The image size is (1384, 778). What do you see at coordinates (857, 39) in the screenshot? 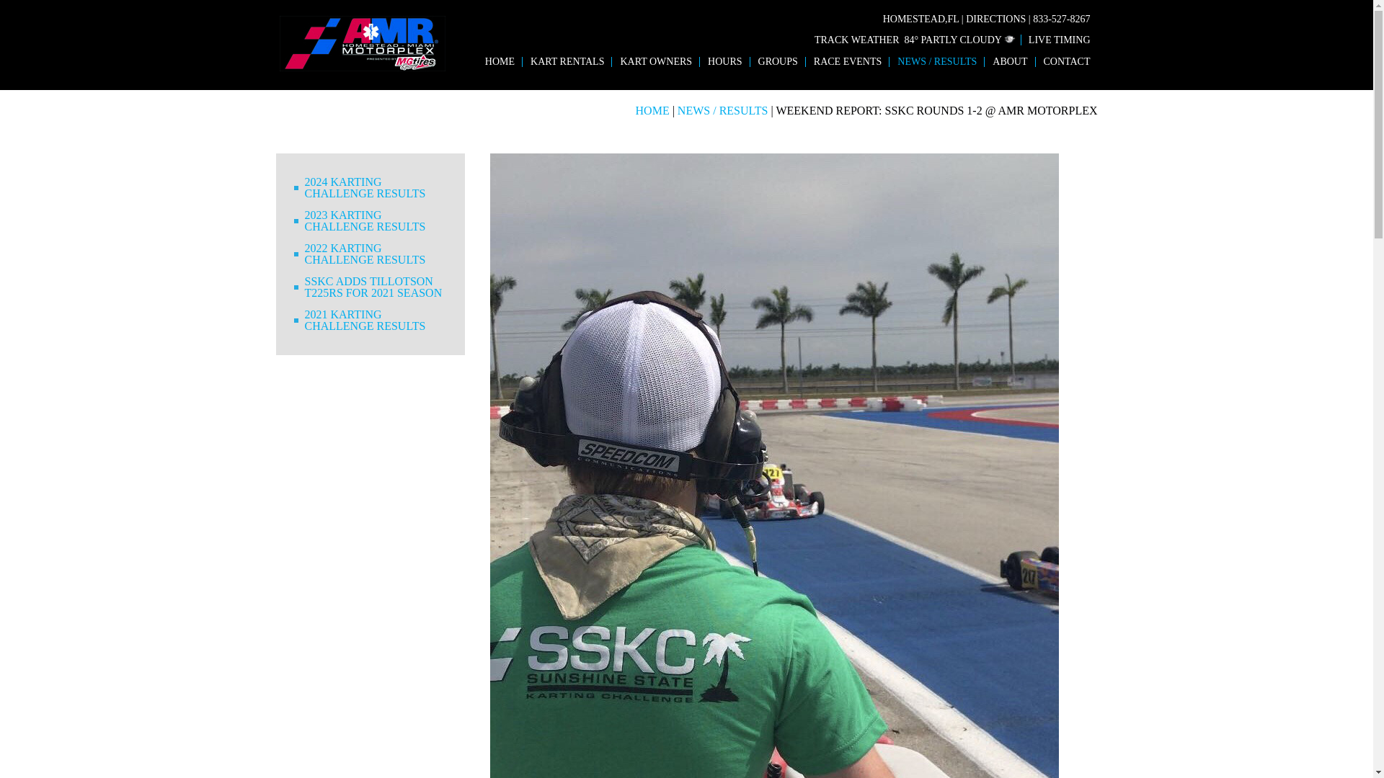
I see `TRACK WEATHER` at bounding box center [857, 39].